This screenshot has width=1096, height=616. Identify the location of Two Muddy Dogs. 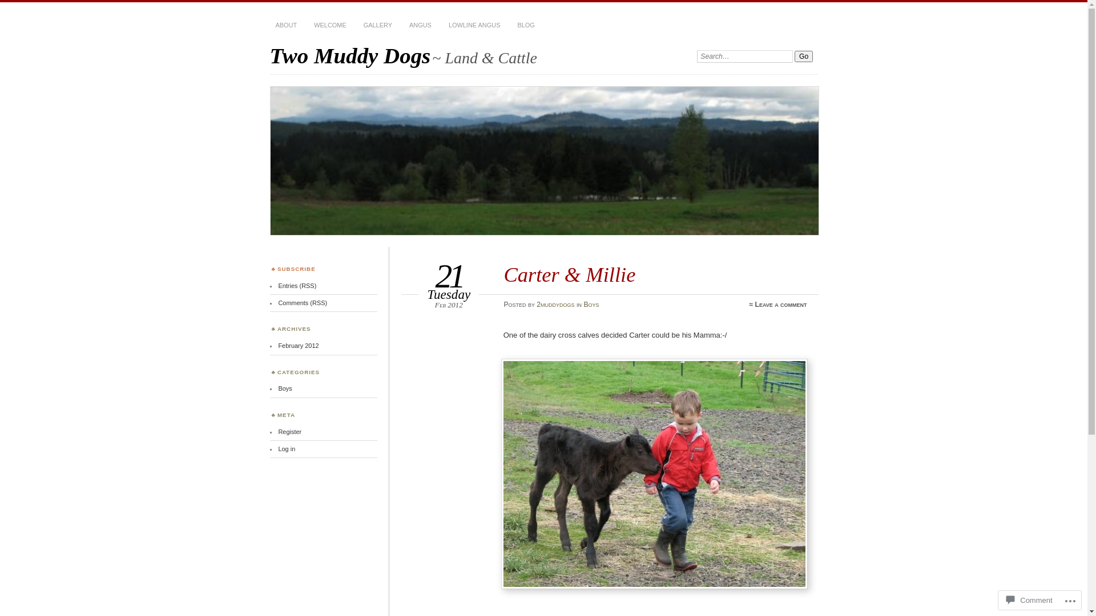
(544, 161).